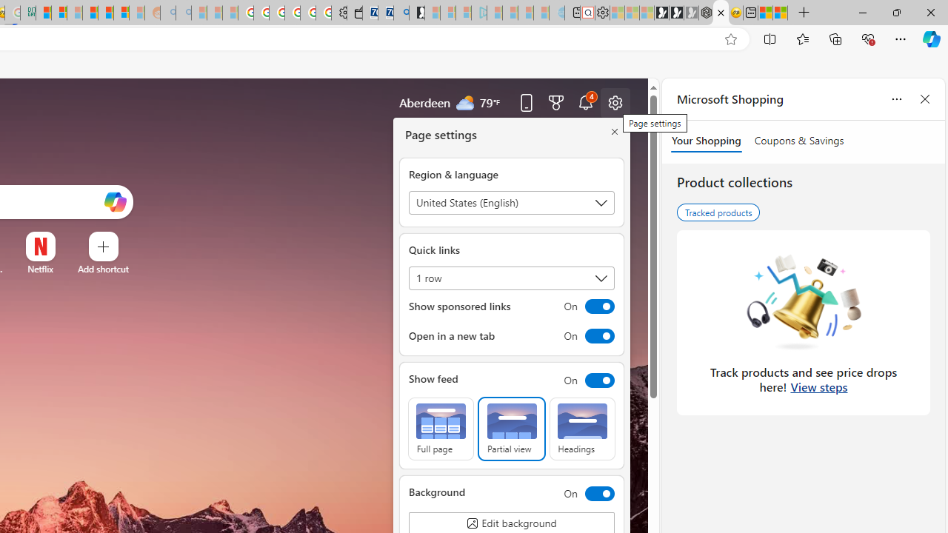 The image size is (948, 533). What do you see at coordinates (511, 336) in the screenshot?
I see `Open in a new tab On` at bounding box center [511, 336].